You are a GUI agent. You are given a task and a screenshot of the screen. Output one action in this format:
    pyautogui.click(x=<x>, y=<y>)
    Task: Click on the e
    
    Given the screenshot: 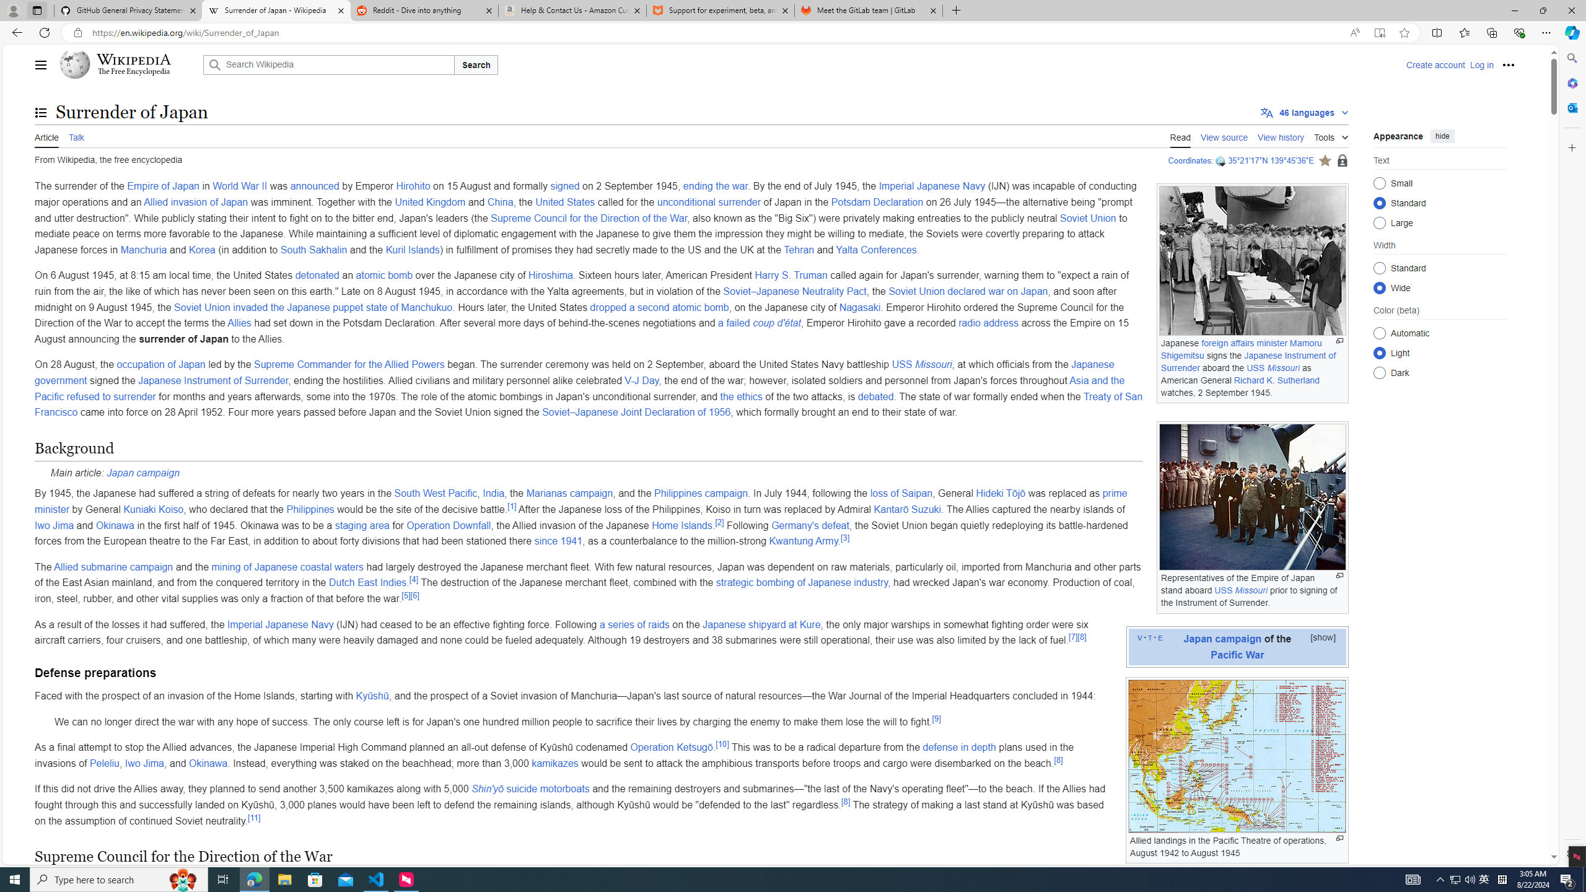 What is the action you would take?
    pyautogui.click(x=1160, y=637)
    